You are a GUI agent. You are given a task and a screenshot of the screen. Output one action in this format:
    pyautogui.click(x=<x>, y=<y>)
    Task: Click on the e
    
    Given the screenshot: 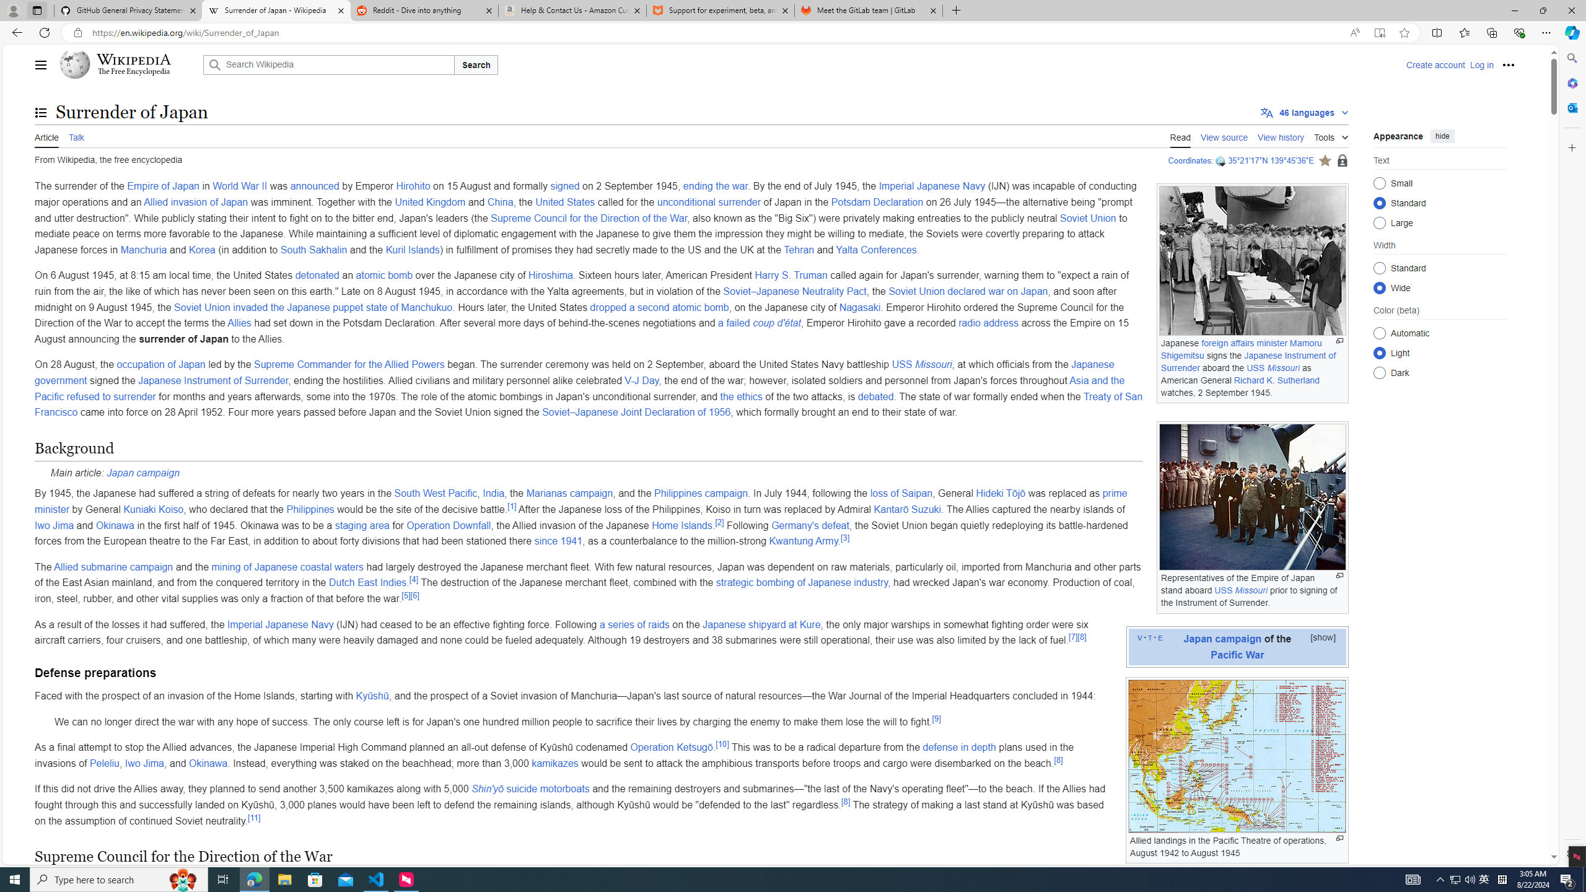 What is the action you would take?
    pyautogui.click(x=1160, y=637)
    